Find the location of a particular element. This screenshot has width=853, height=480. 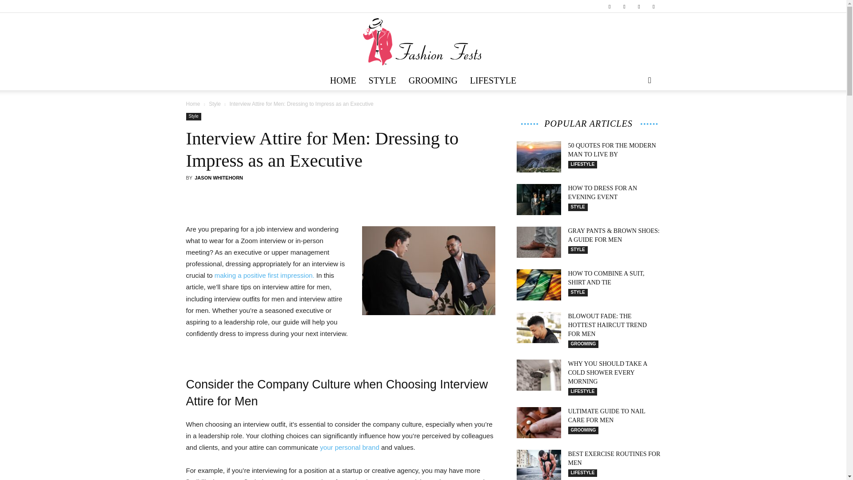

HOME is located at coordinates (343, 80).